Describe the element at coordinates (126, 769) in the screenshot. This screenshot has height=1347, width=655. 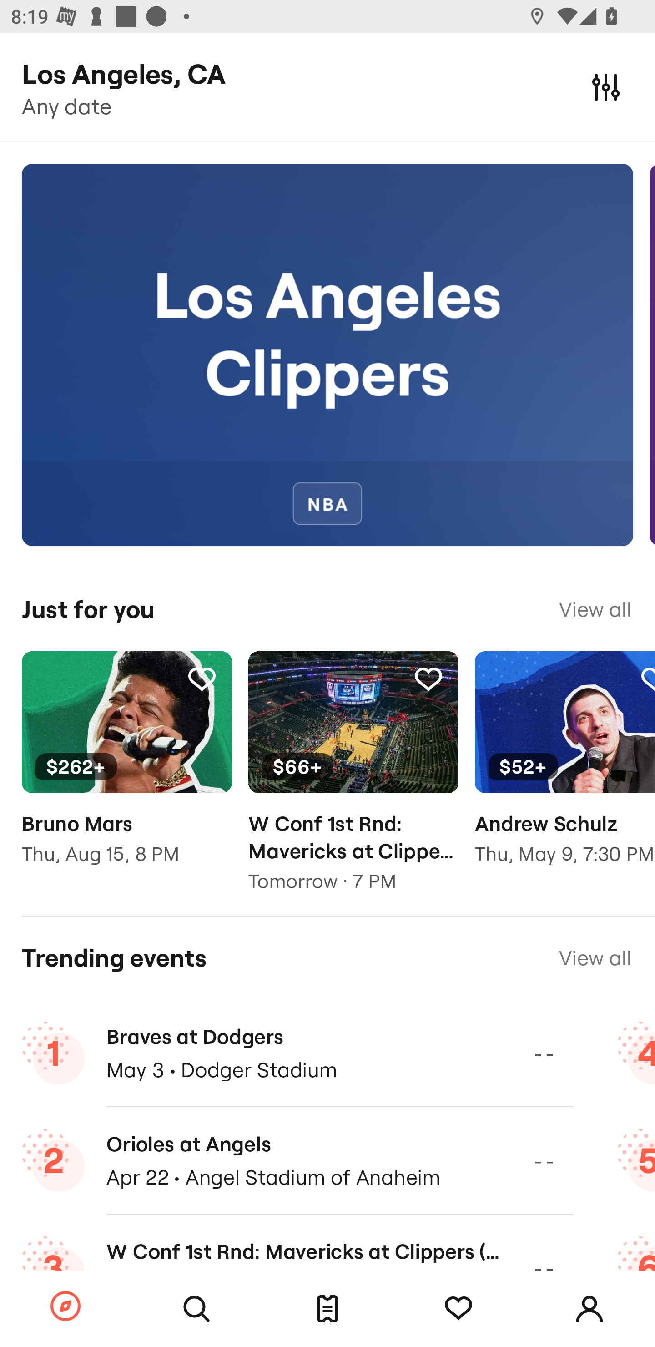
I see `Tracking $262+ Bruno Mars Thu, Aug 15, 8 PM` at that location.